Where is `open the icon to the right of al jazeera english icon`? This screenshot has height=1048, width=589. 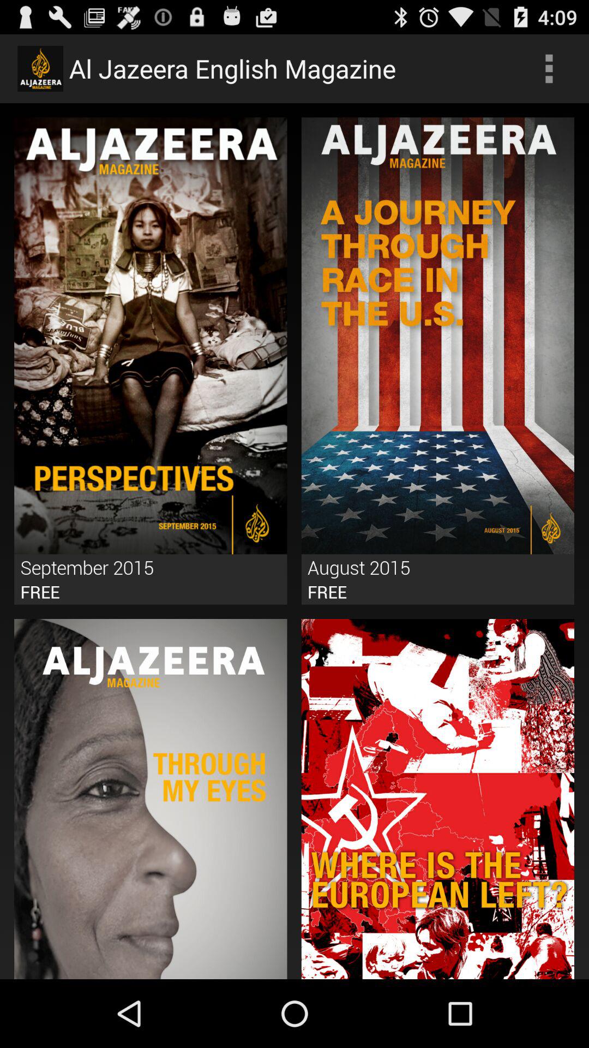
open the icon to the right of al jazeera english icon is located at coordinates (549, 69).